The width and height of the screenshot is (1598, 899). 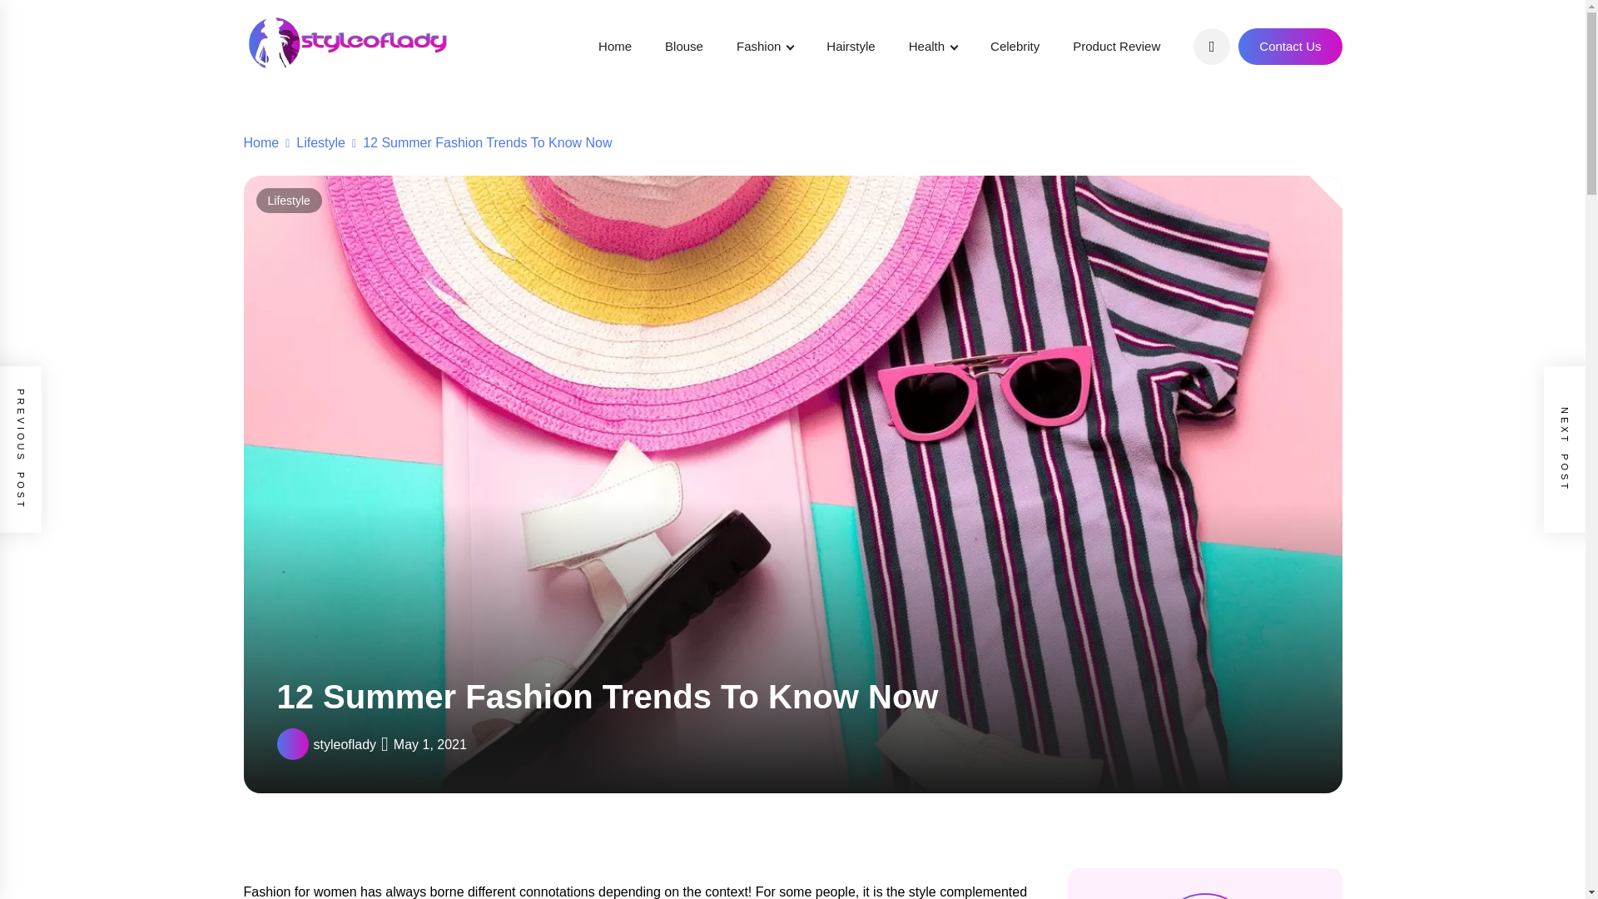 What do you see at coordinates (345, 744) in the screenshot?
I see `styleoflady` at bounding box center [345, 744].